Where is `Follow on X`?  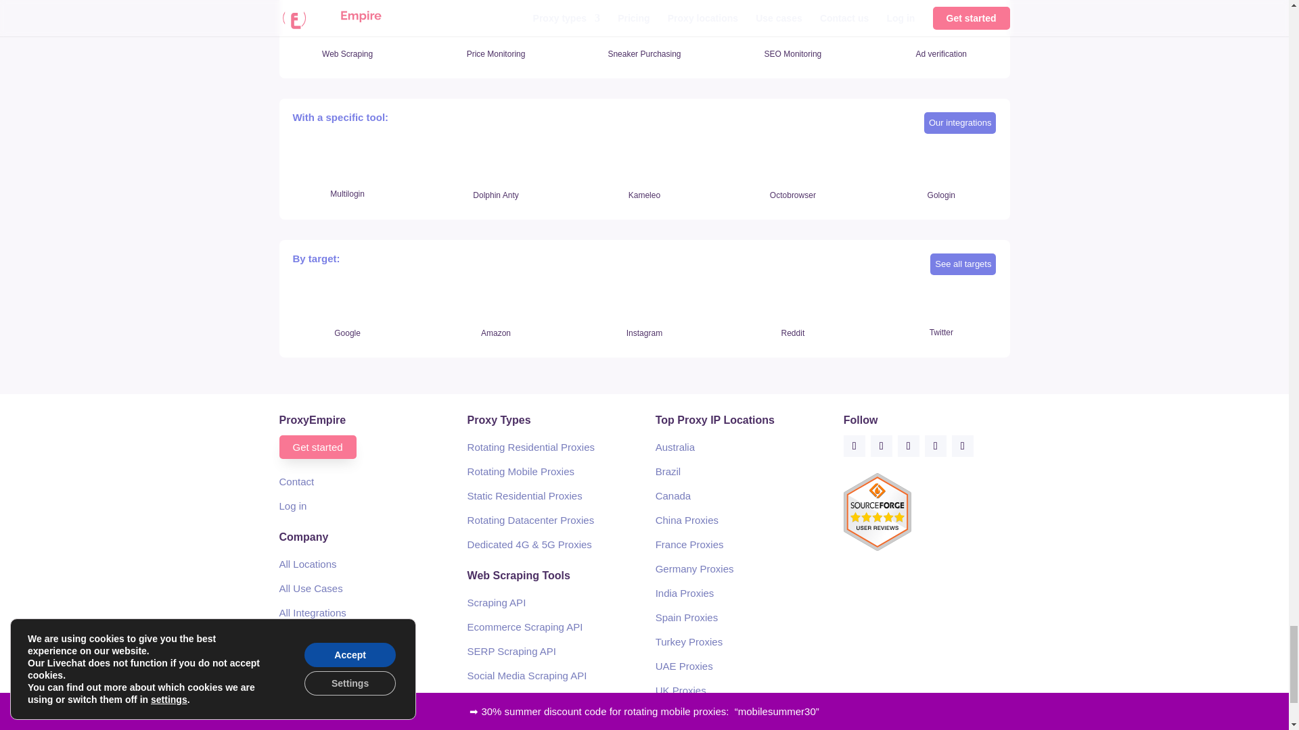 Follow on X is located at coordinates (881, 446).